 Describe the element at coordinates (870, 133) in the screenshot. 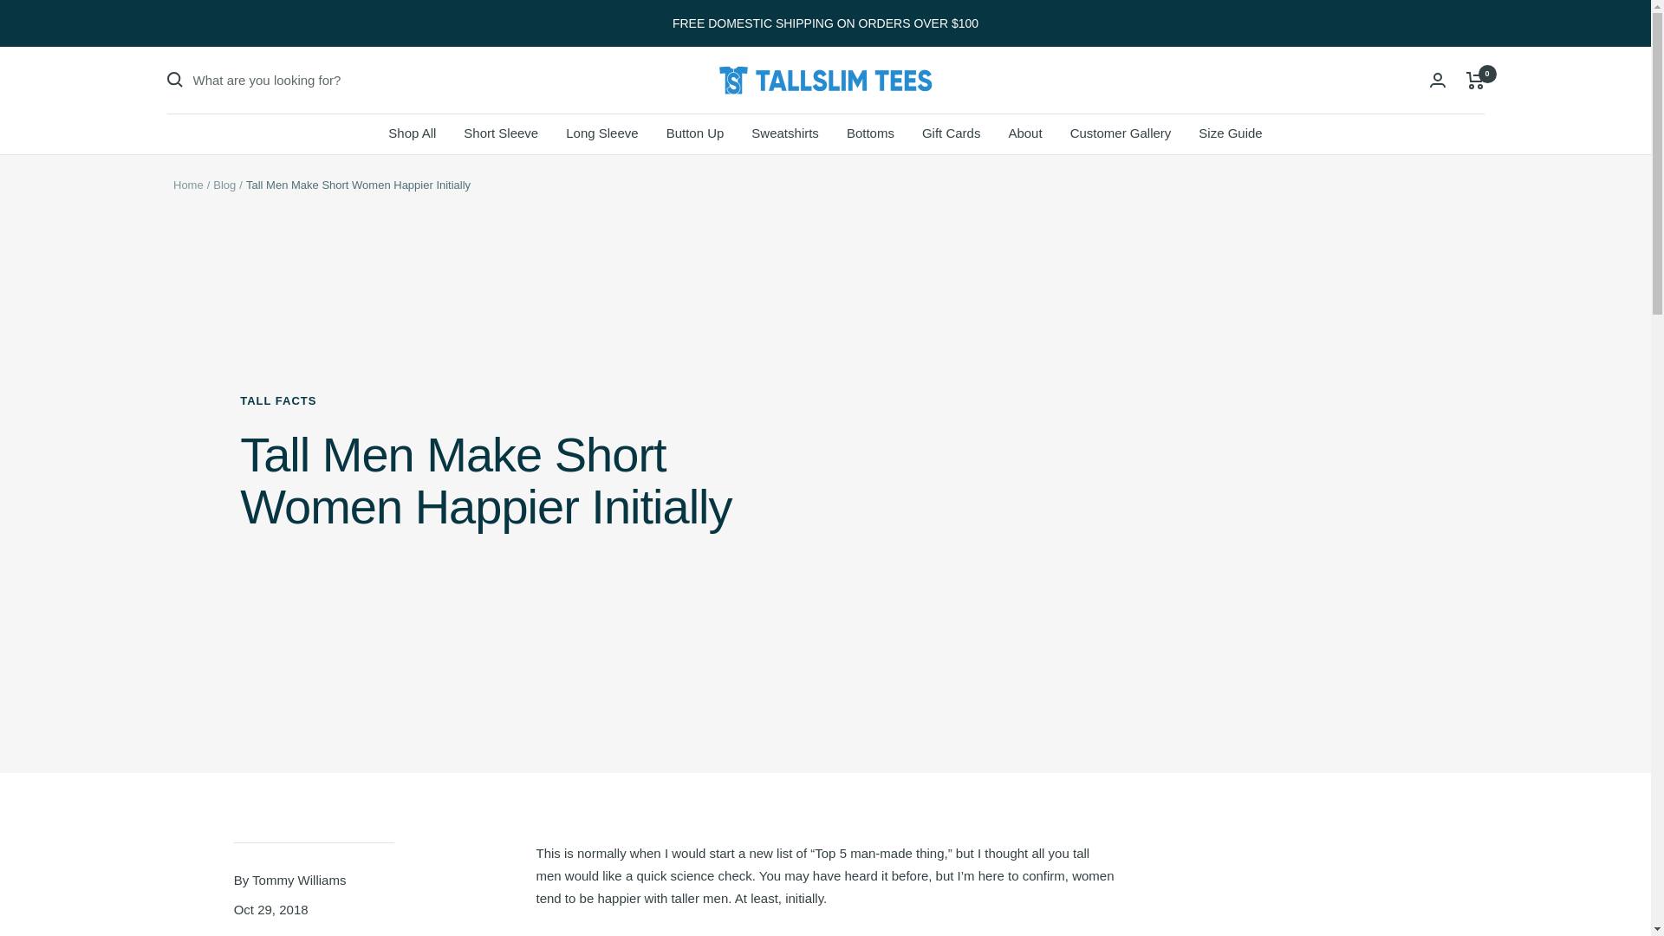

I see `Bottoms` at that location.